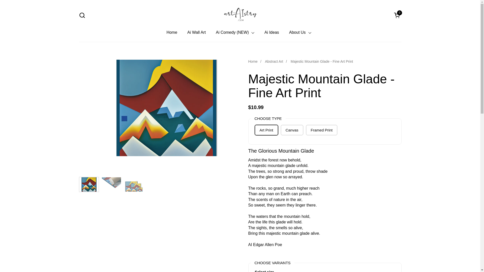  I want to click on About Us, so click(397, 15).